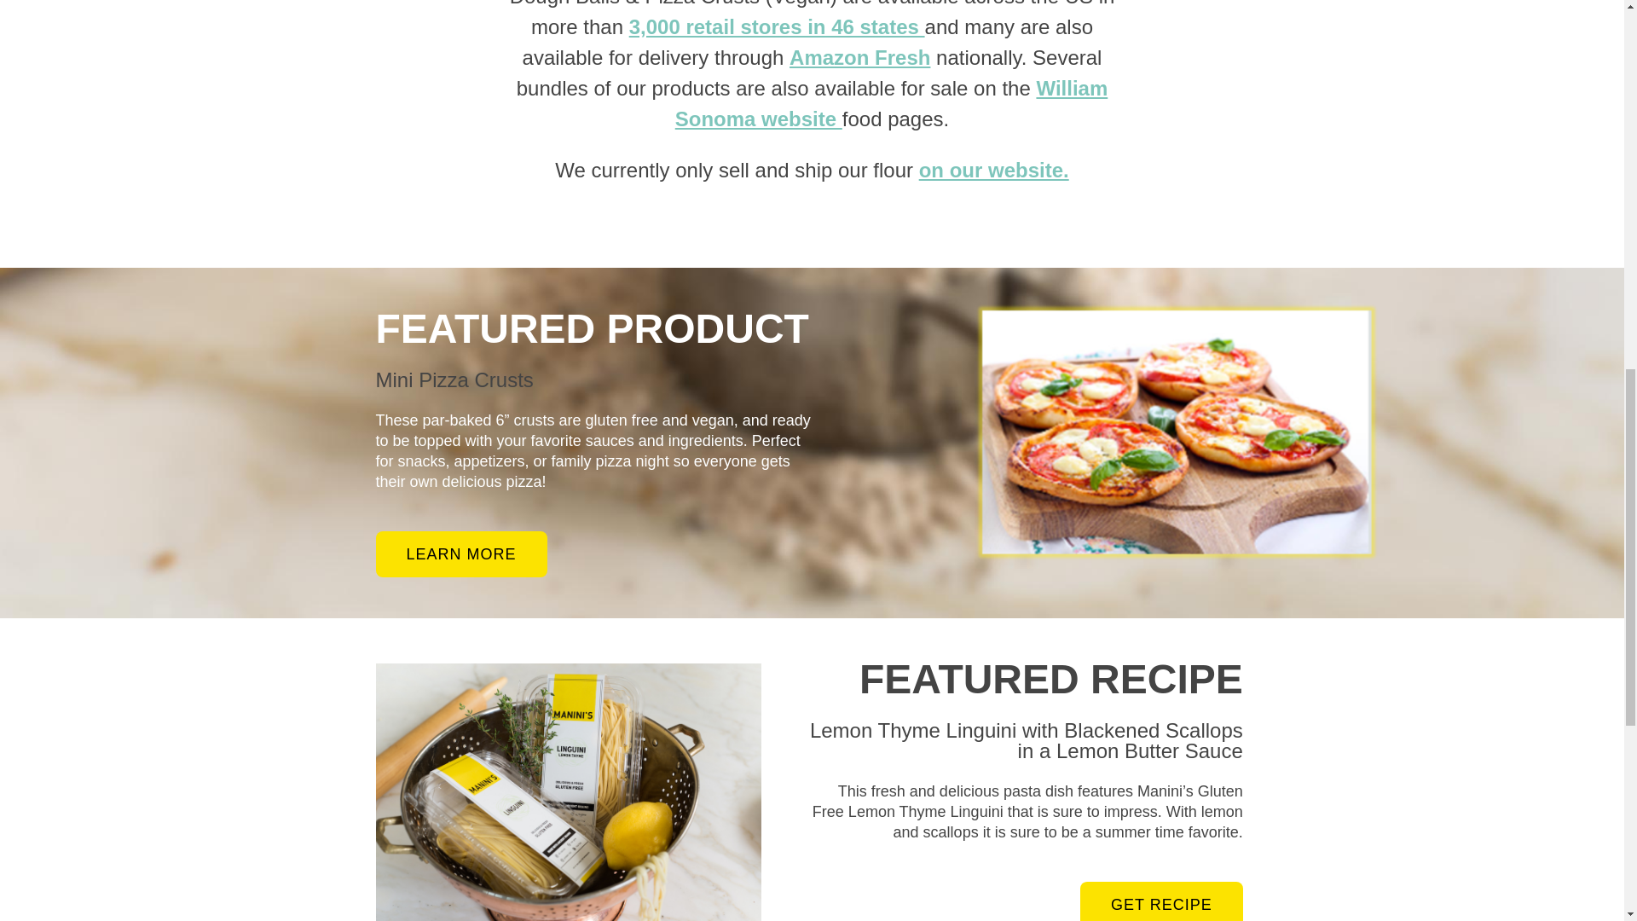 Image resolution: width=1637 pixels, height=921 pixels. I want to click on Amazon Fresh, so click(859, 58).